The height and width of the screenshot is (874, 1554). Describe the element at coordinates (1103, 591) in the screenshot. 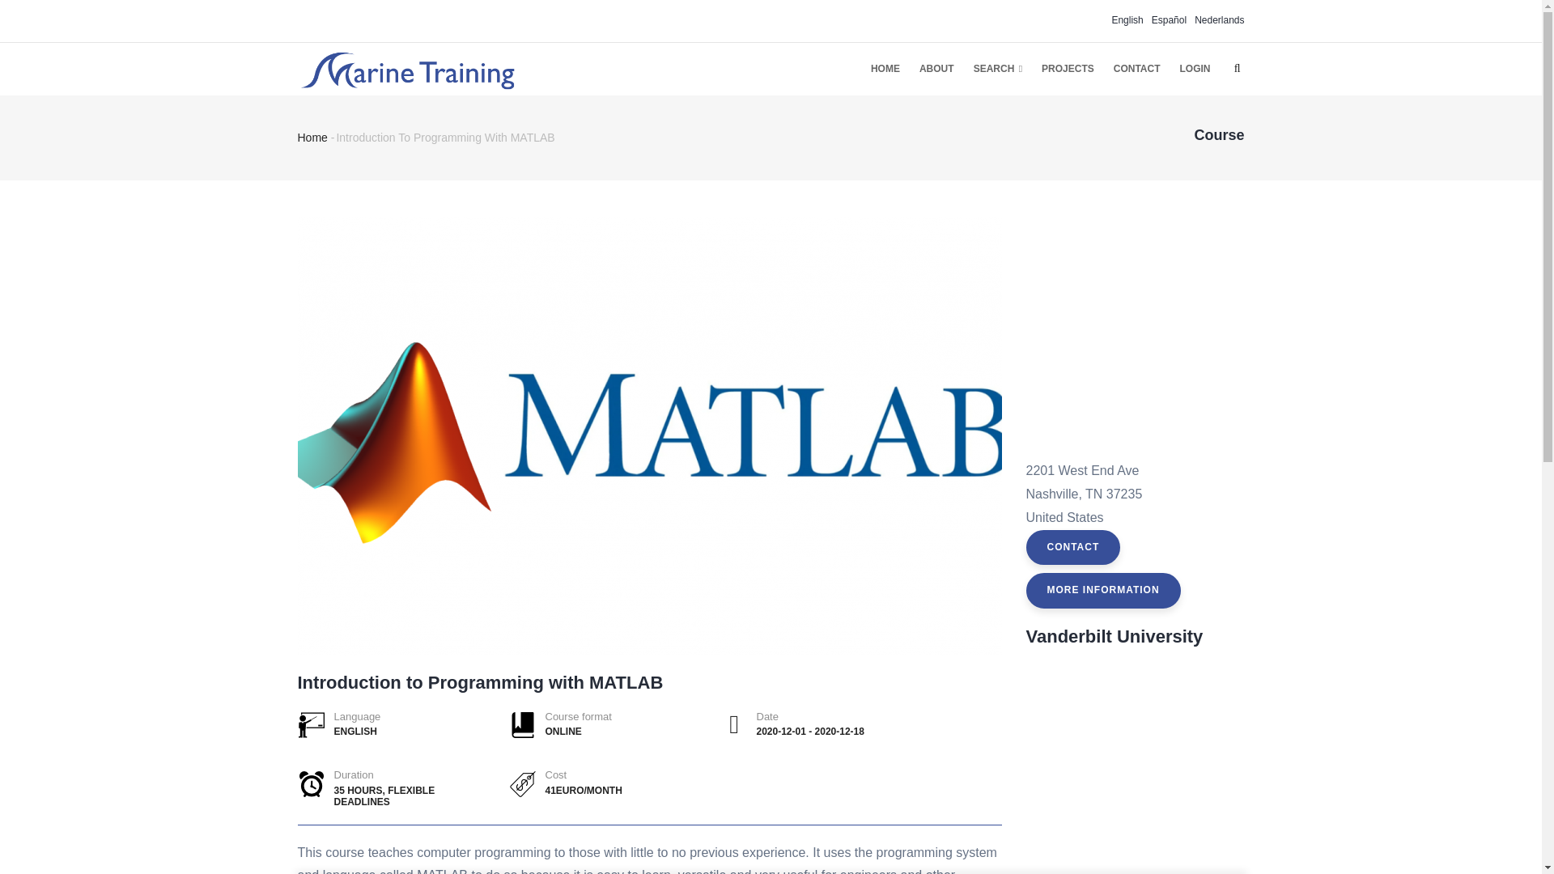

I see `MORE INFORMATION` at that location.